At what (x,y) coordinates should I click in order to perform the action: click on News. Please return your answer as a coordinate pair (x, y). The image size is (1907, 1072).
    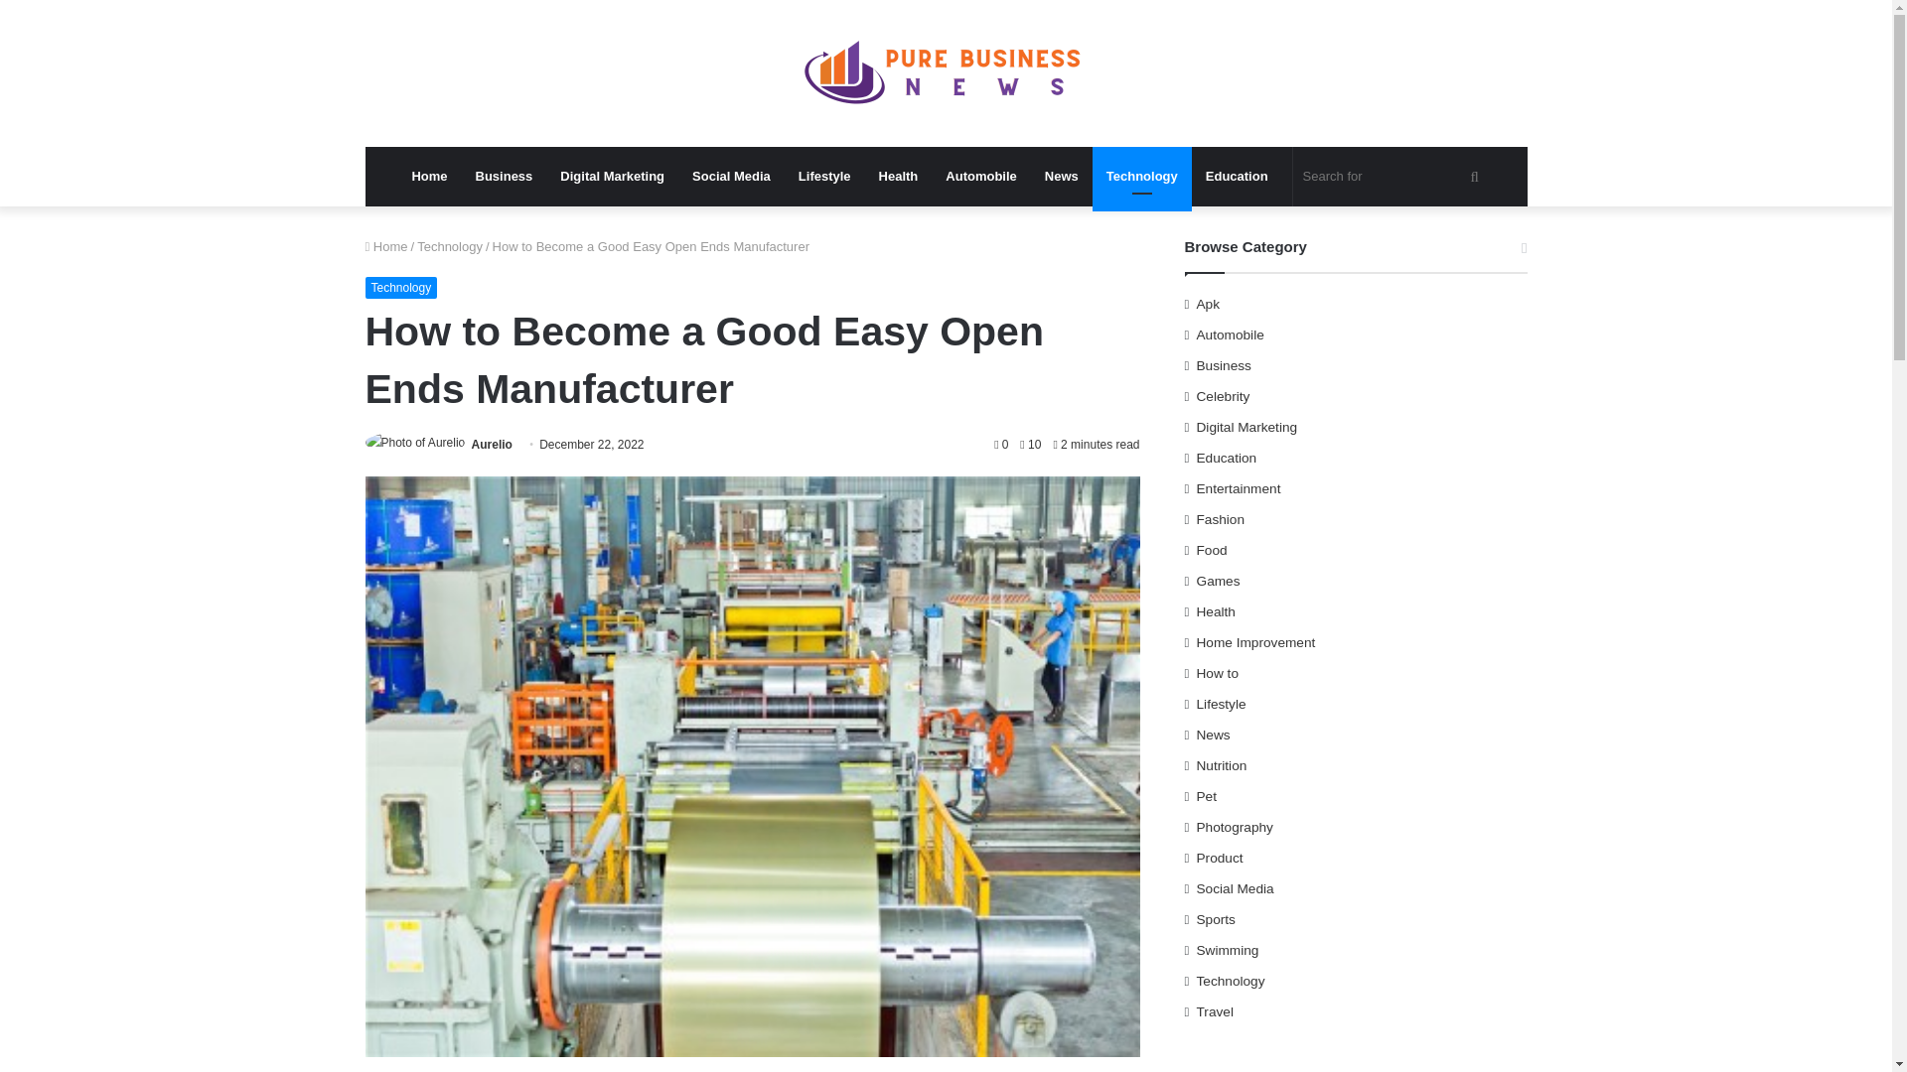
    Looking at the image, I should click on (1062, 177).